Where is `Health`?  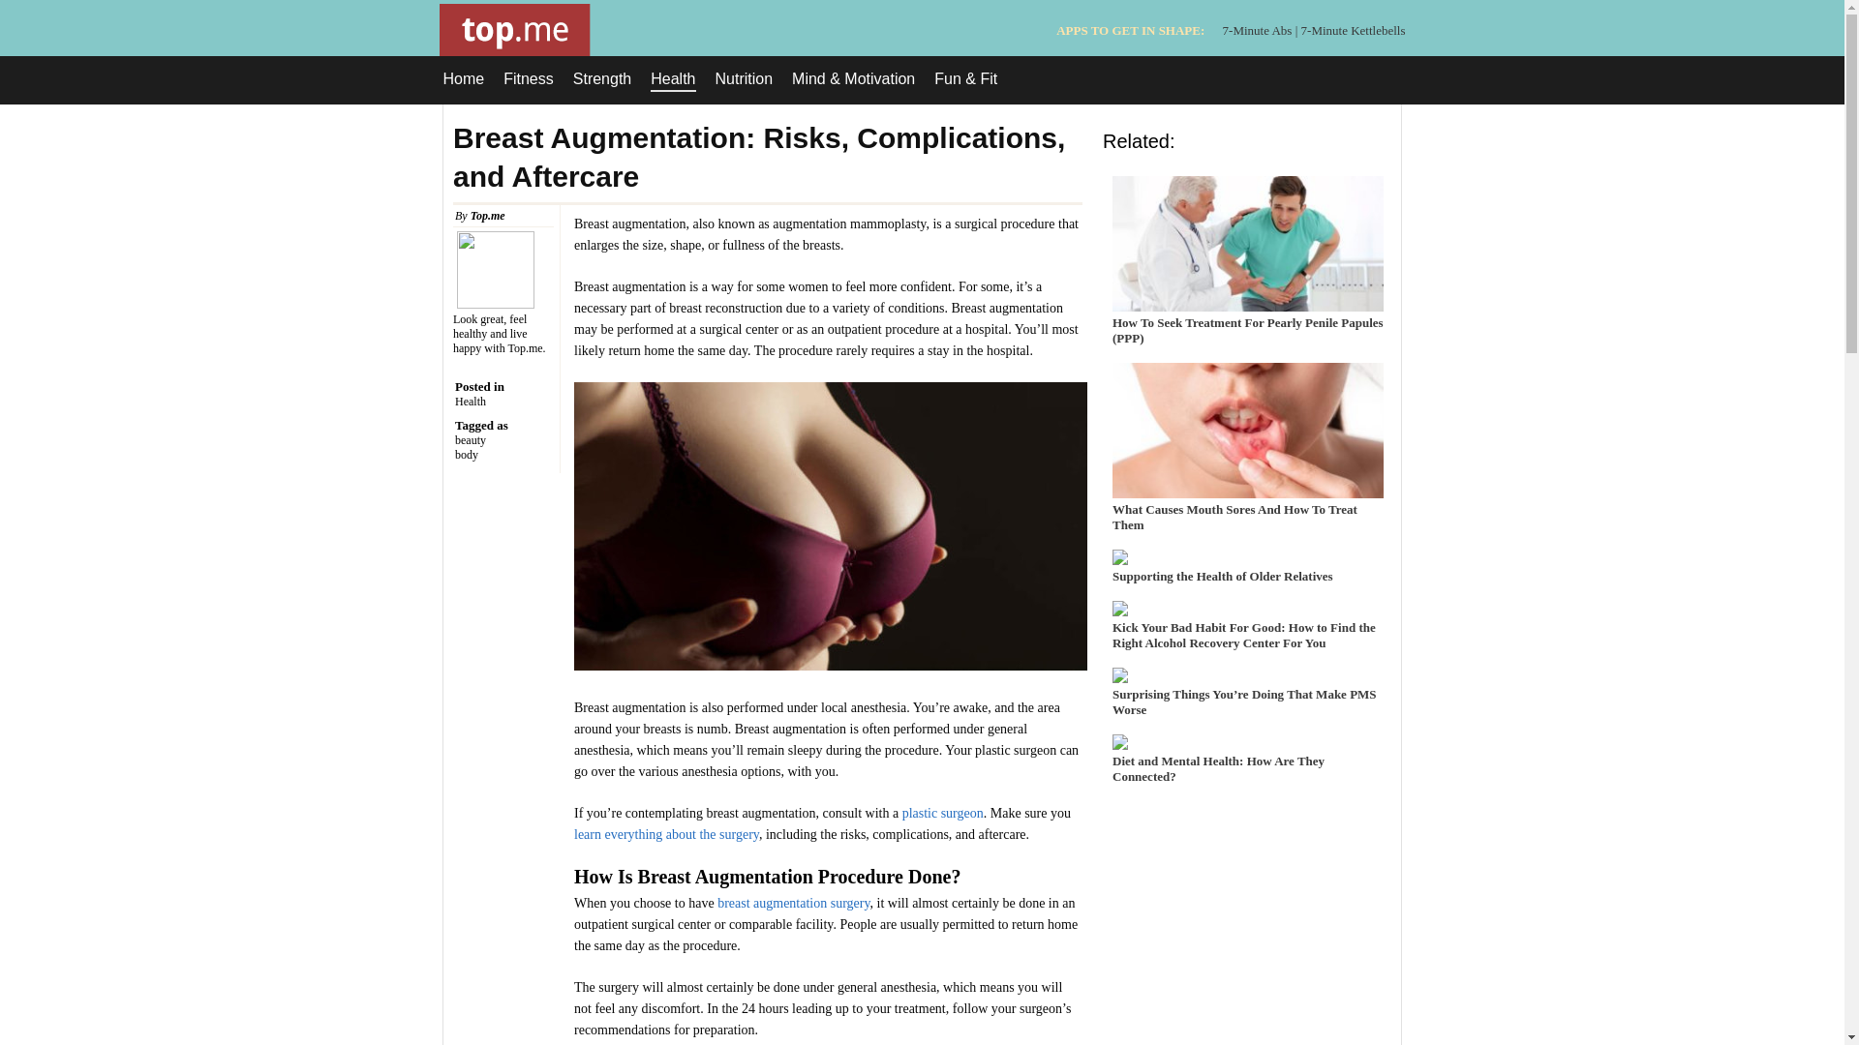 Health is located at coordinates (673, 81).